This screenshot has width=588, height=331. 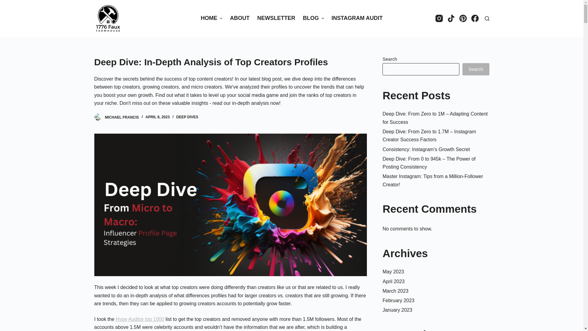 I want to click on Search, so click(x=476, y=69).